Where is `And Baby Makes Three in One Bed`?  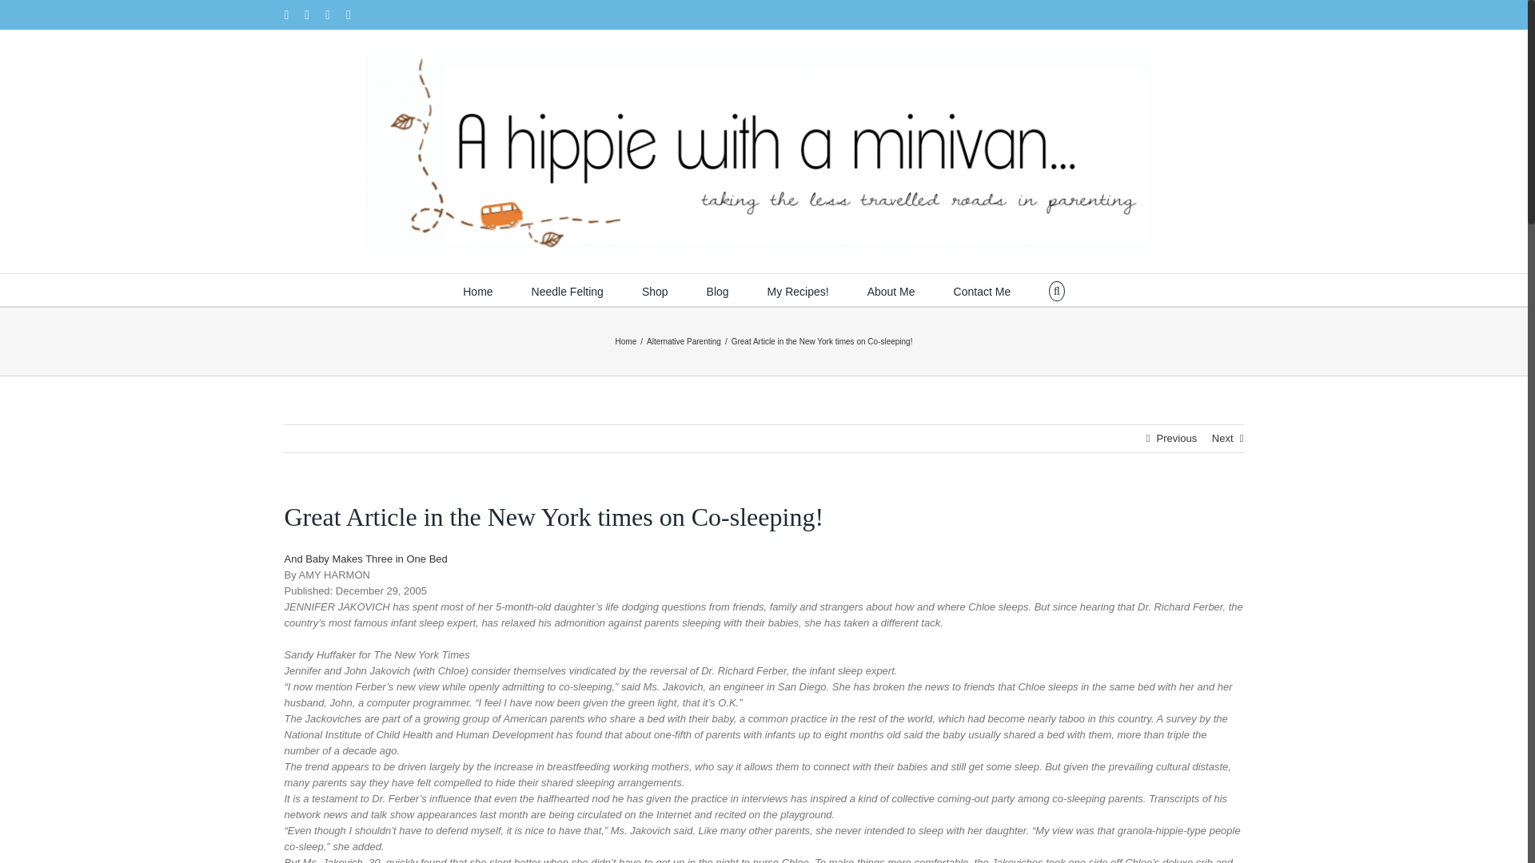
And Baby Makes Three in One Bed is located at coordinates (366, 559).